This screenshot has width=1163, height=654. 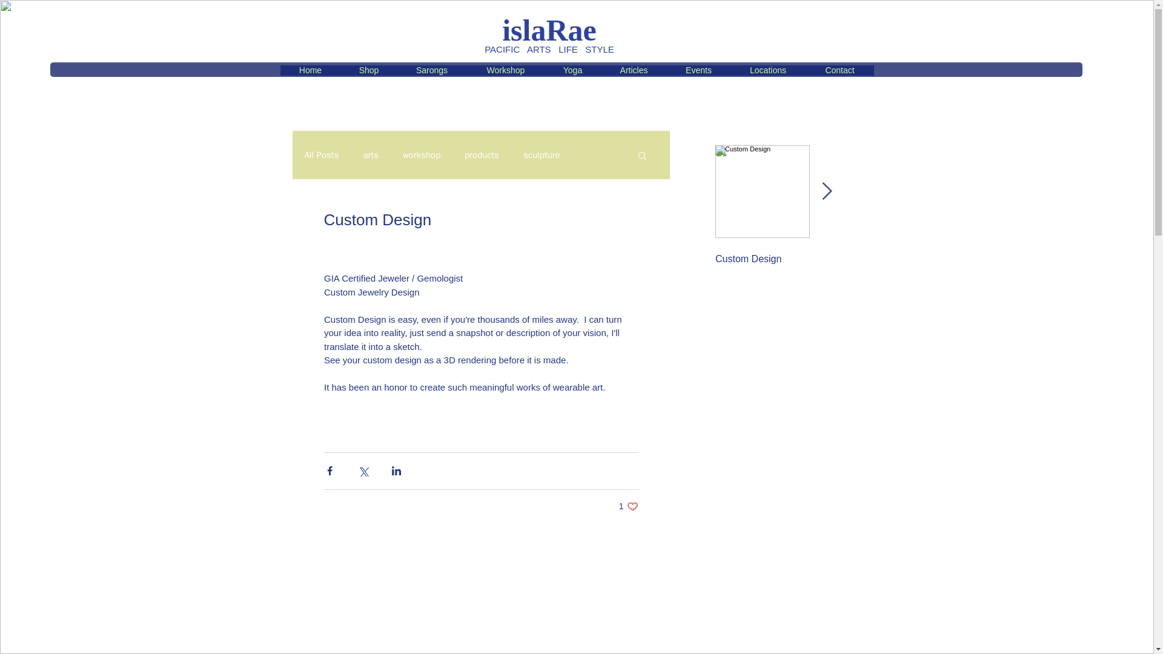 I want to click on Articles, so click(x=699, y=74).